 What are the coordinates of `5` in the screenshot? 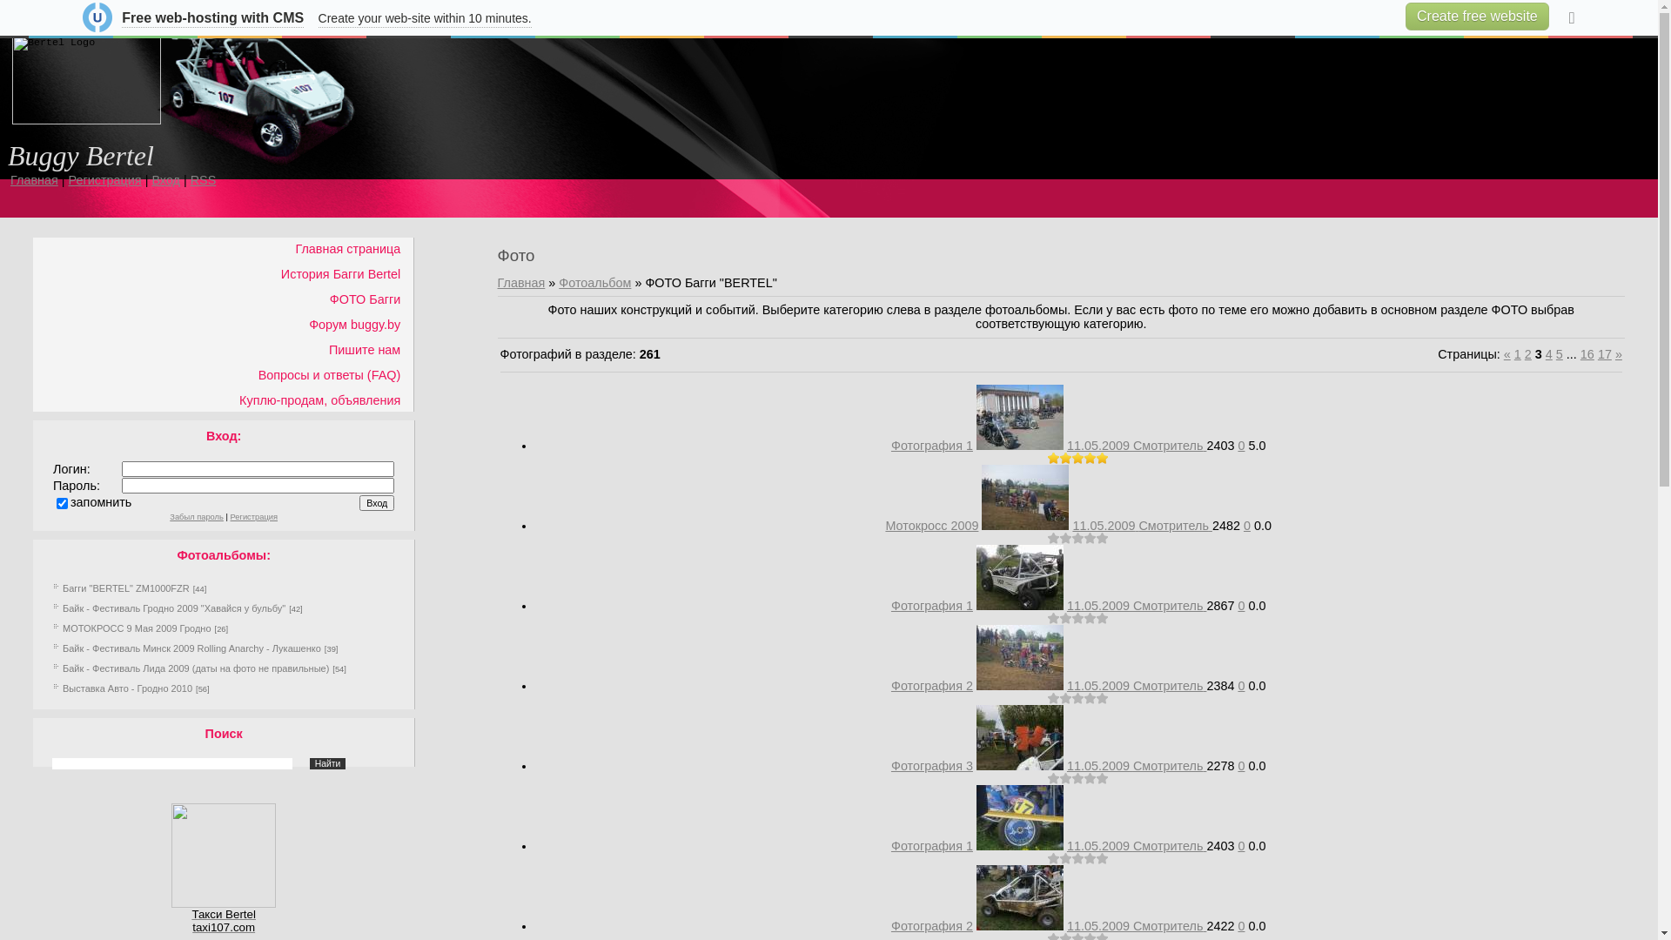 It's located at (1103, 619).